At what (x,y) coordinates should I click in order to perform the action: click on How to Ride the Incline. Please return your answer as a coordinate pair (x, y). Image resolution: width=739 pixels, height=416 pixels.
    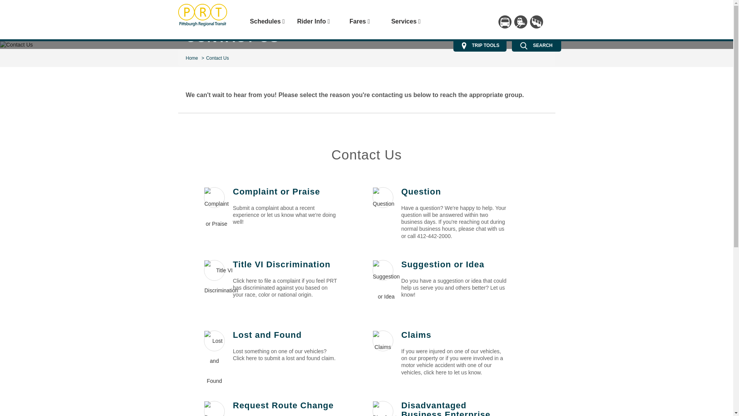
    Looking at the image, I should click on (536, 22).